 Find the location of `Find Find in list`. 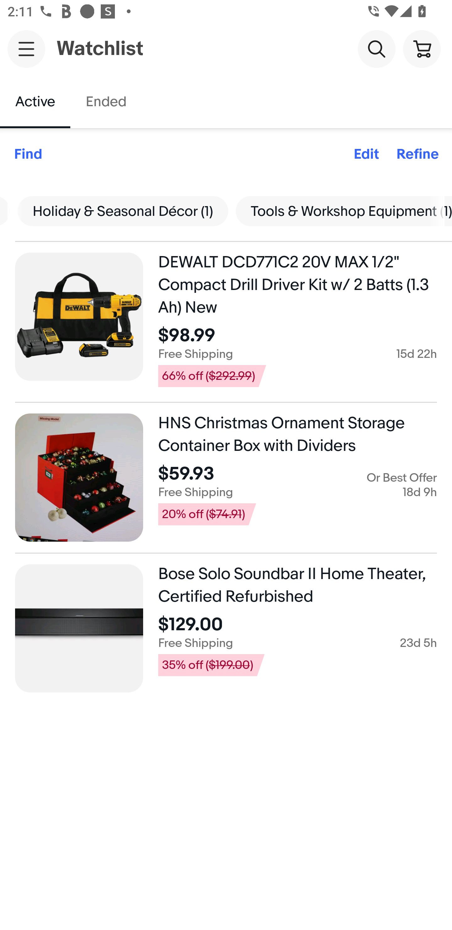

Find Find in list is located at coordinates (28, 155).